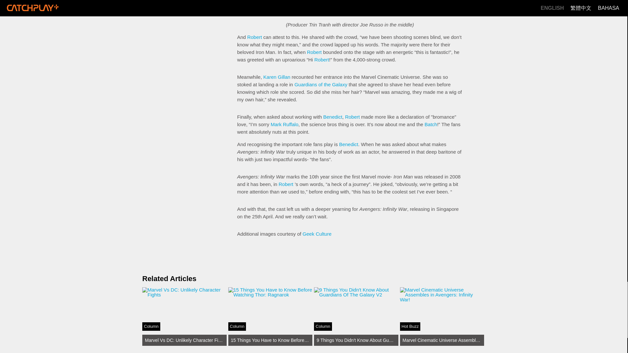  I want to click on Robert, so click(322, 59).